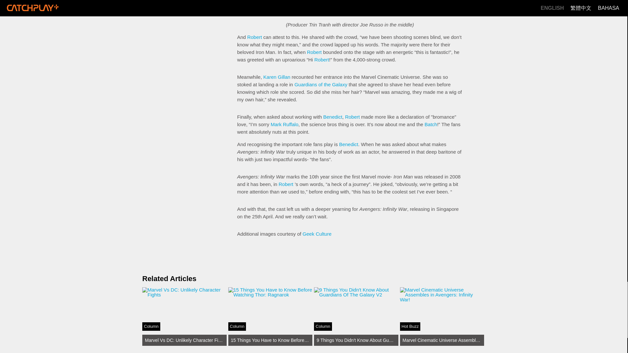  I want to click on Robert, so click(322, 59).